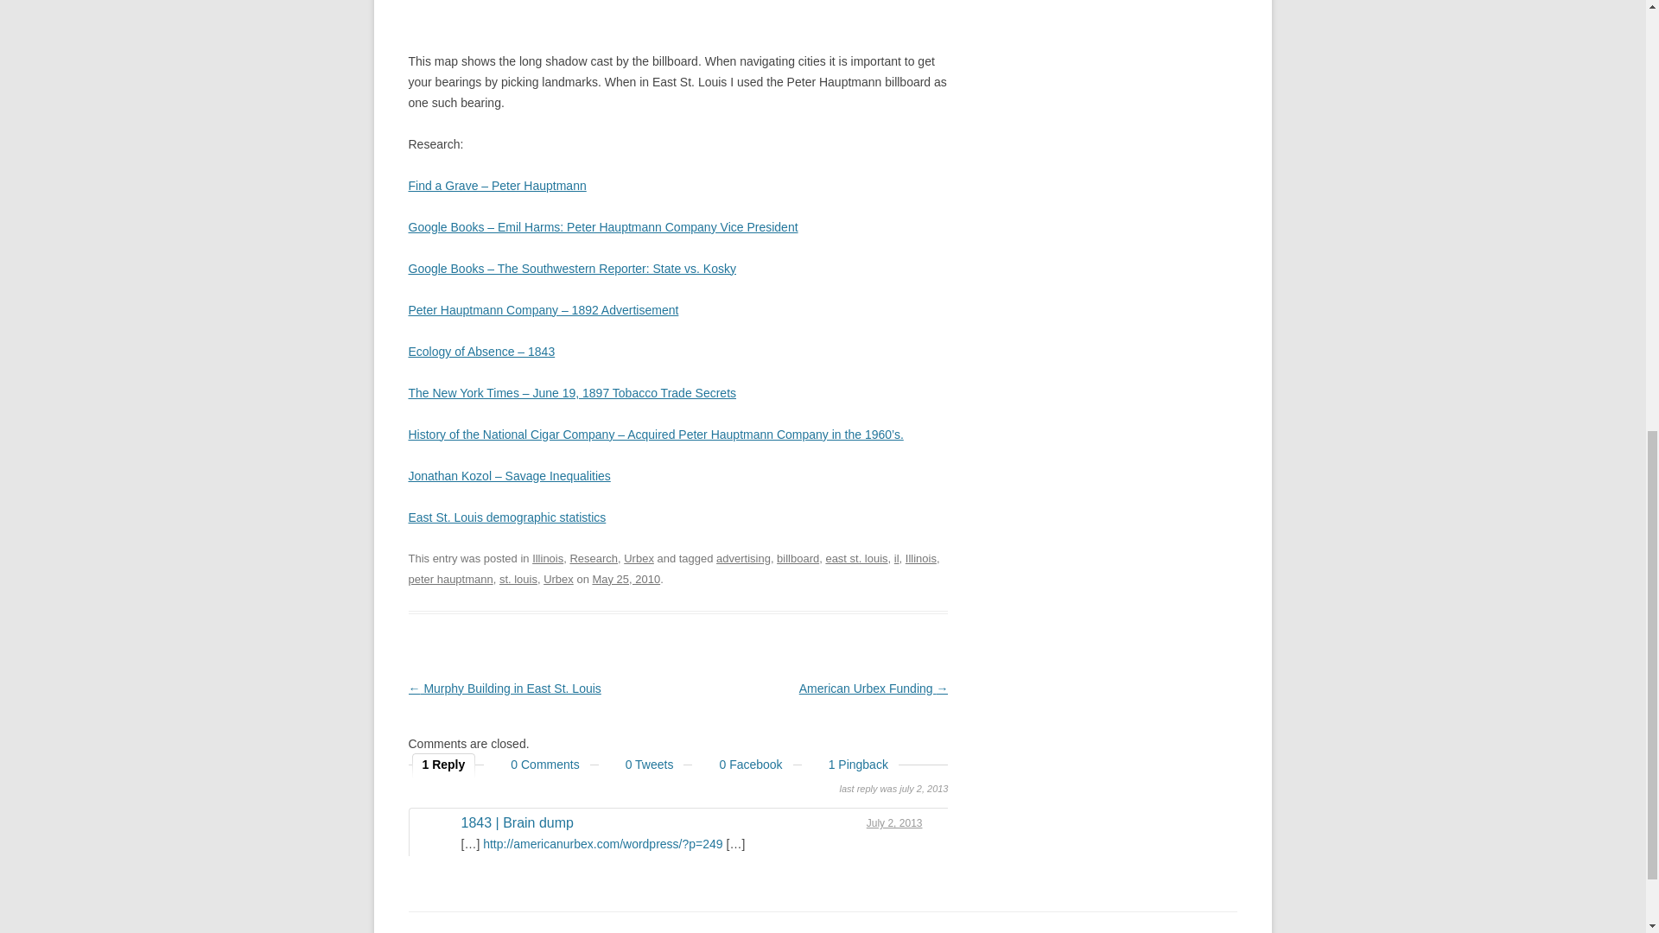 This screenshot has height=933, width=1659. What do you see at coordinates (444, 765) in the screenshot?
I see `1 Reply` at bounding box center [444, 765].